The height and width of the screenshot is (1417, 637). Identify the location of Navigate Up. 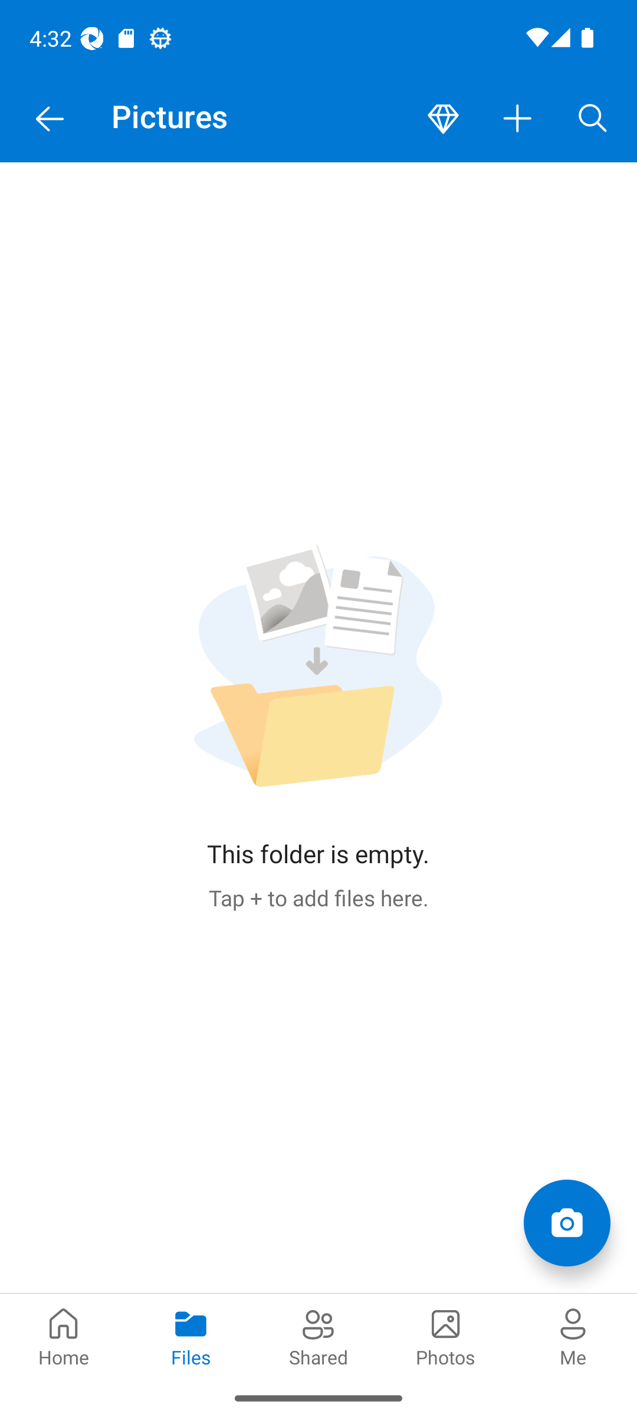
(50, 119).